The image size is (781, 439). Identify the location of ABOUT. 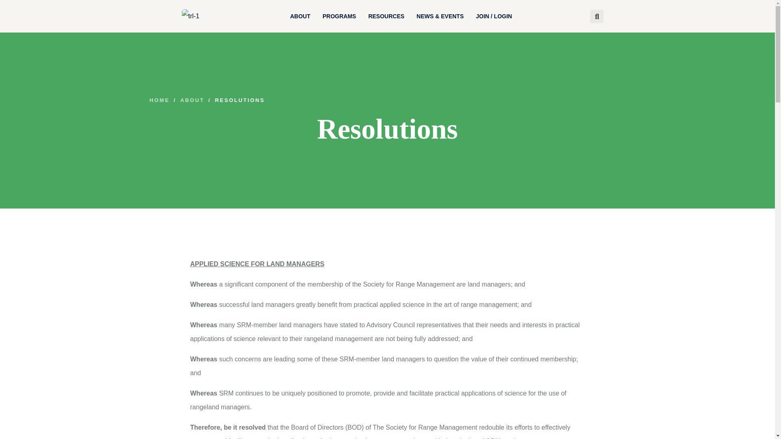
(300, 16).